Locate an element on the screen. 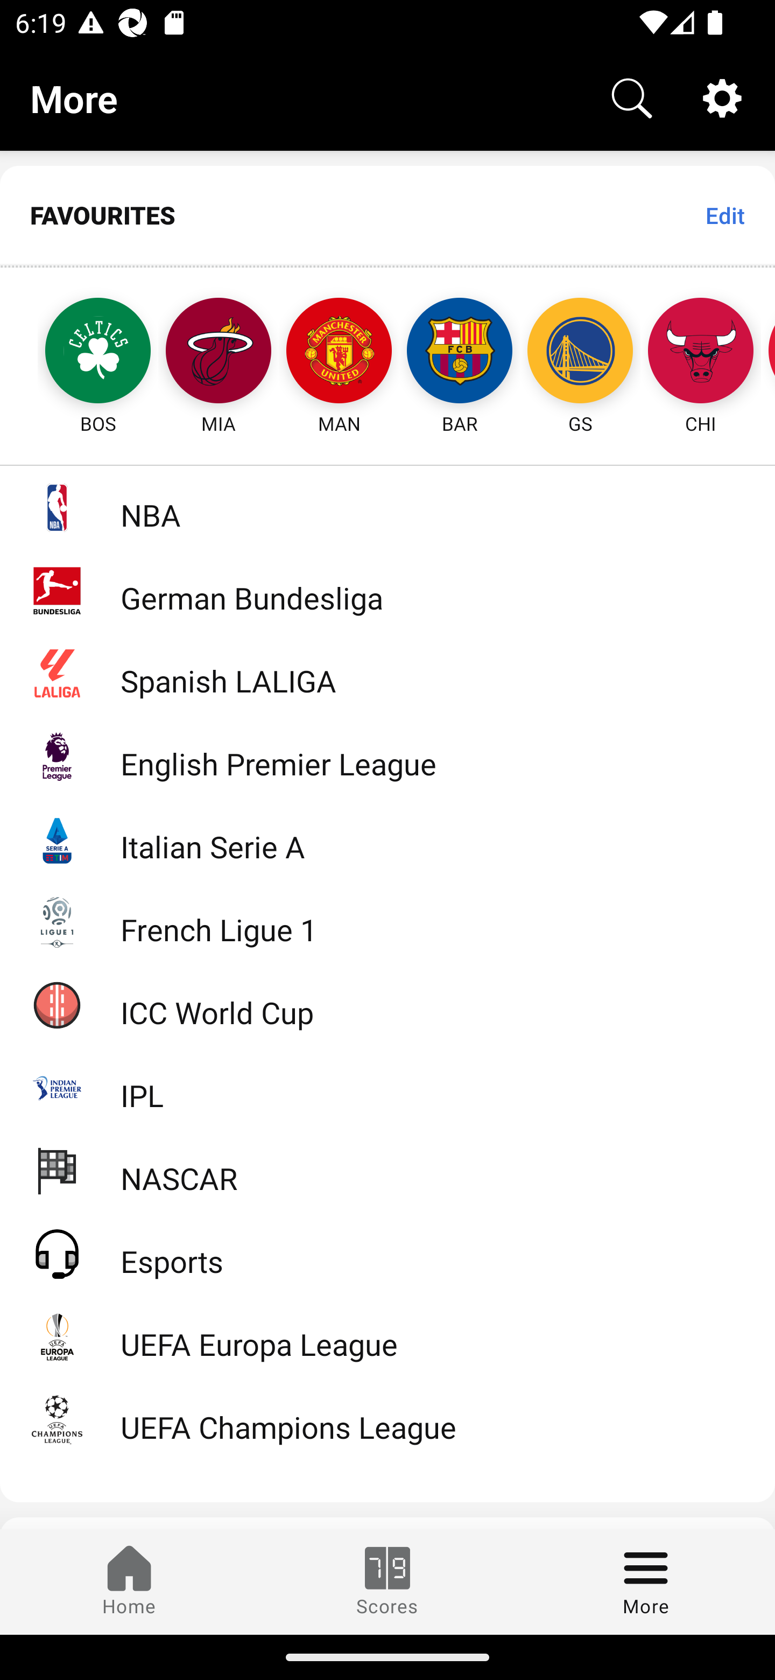  GS Golden State Warriors is located at coordinates (580, 352).